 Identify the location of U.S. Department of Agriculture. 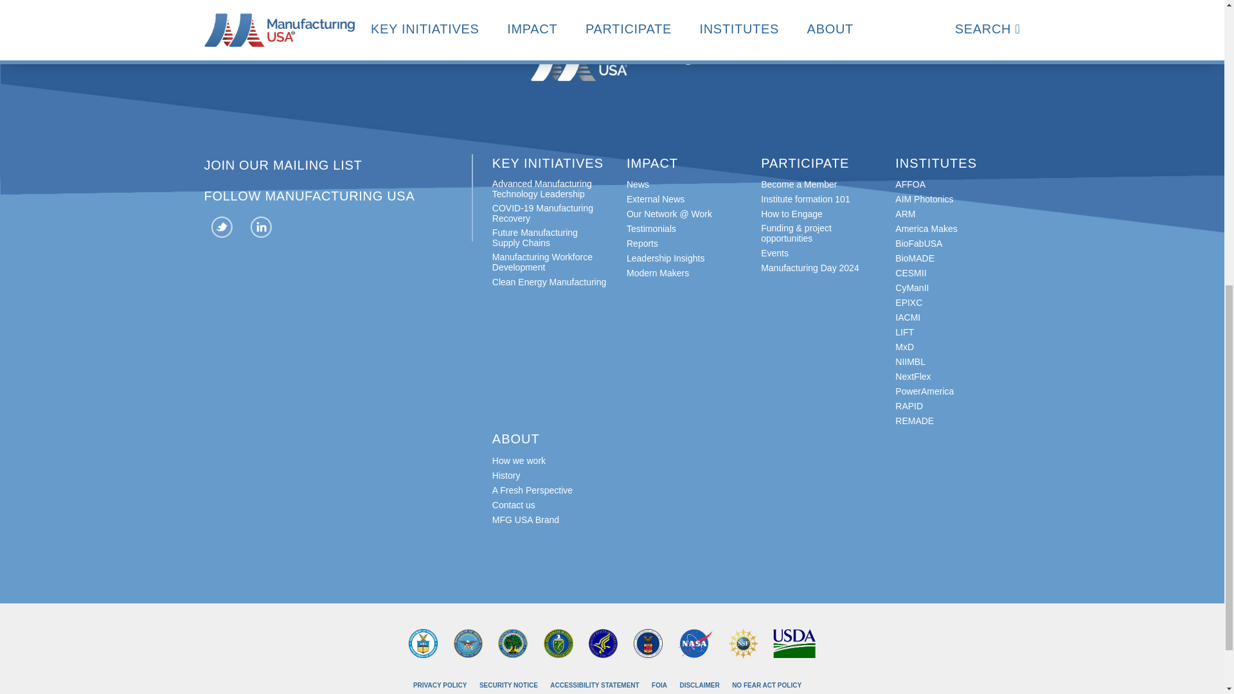
(794, 643).